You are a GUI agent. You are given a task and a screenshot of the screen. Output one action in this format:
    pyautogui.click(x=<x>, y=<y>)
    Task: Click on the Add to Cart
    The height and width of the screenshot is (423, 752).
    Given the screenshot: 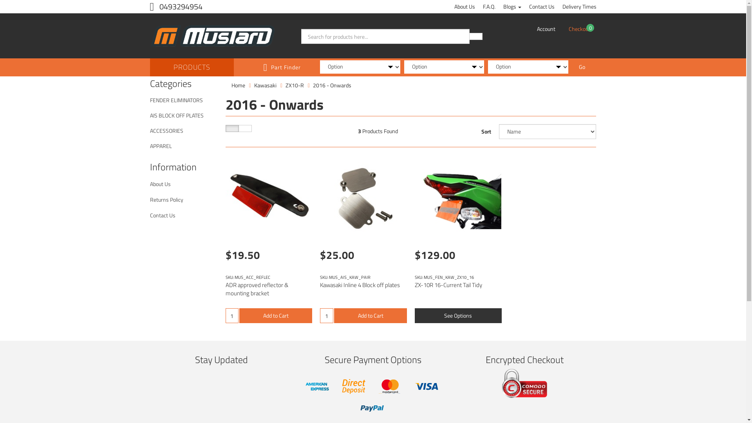 What is the action you would take?
    pyautogui.click(x=276, y=316)
    